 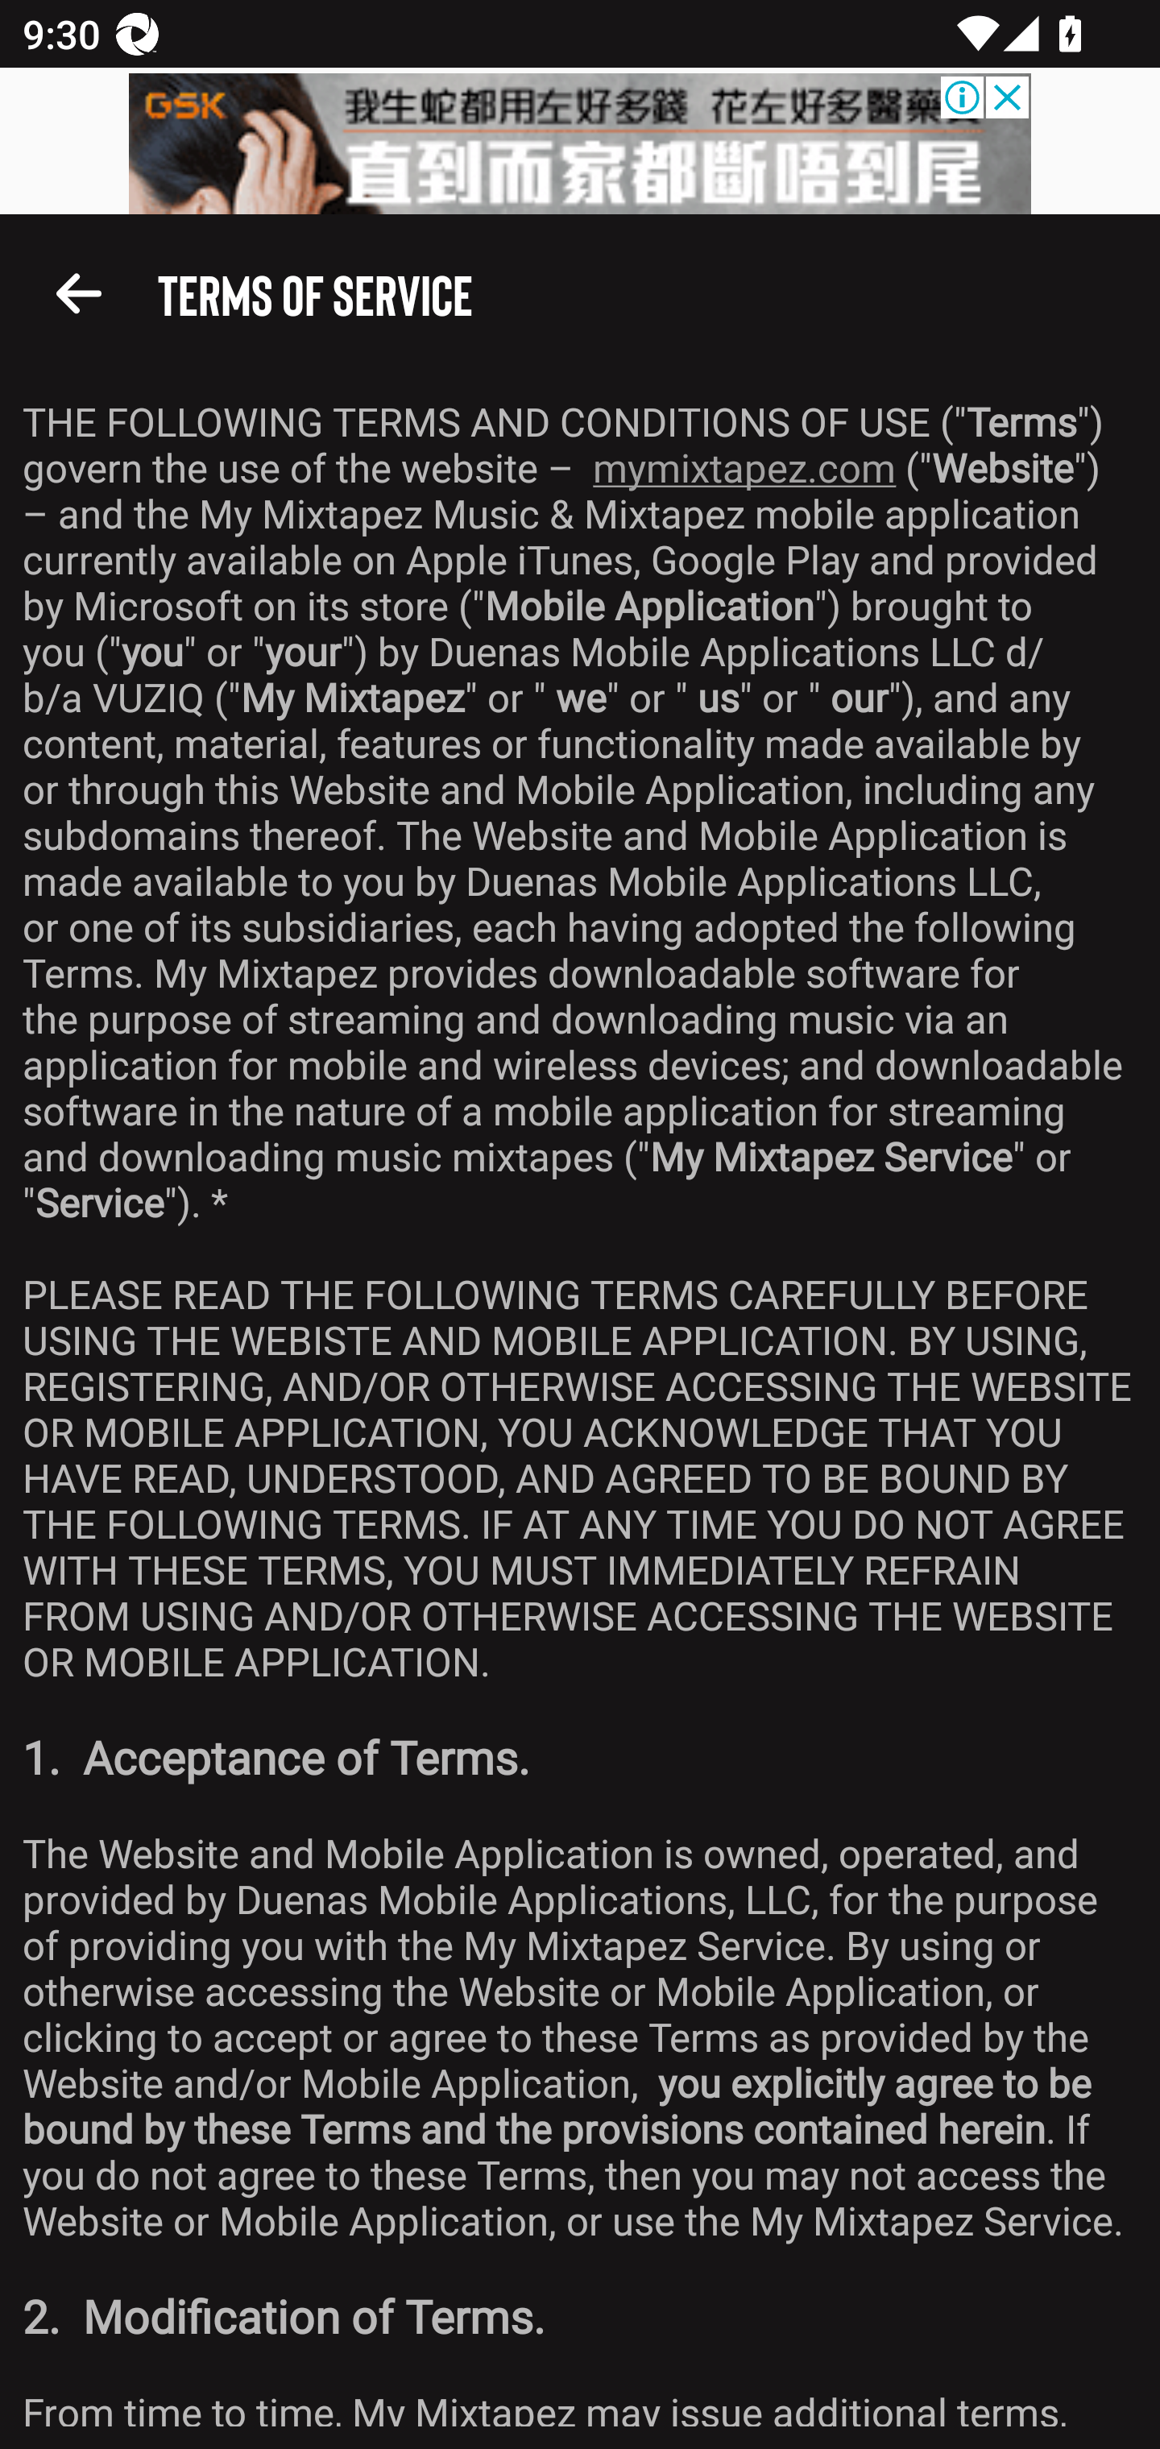 I want to click on Advertisement, so click(x=580, y=144).